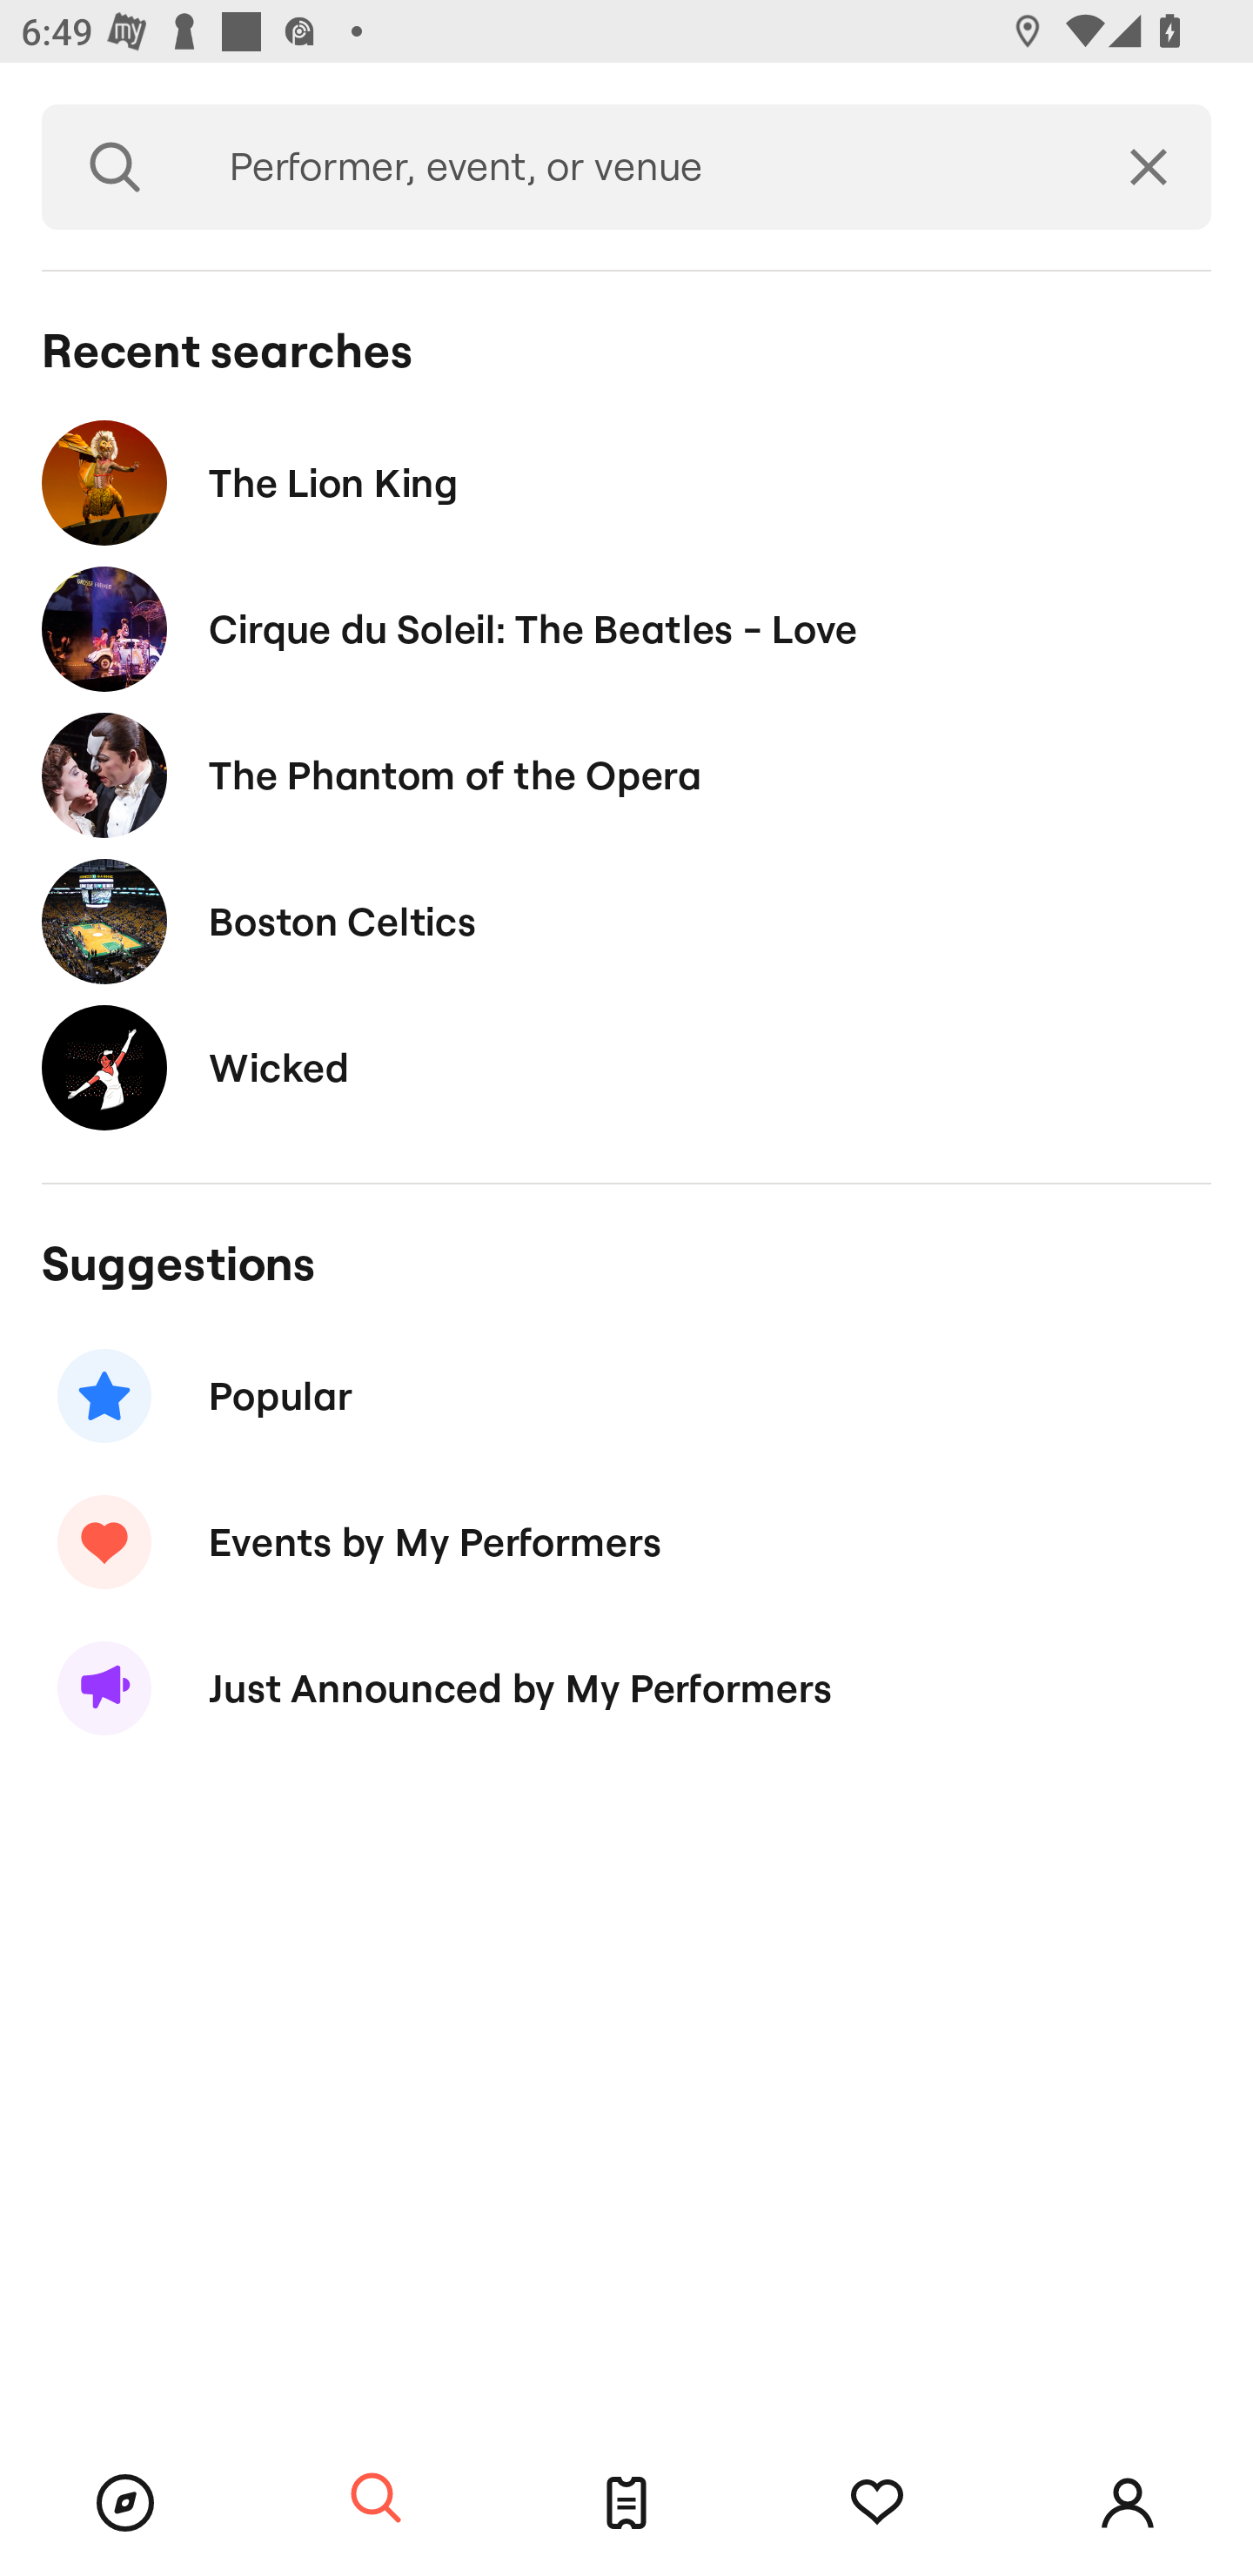 The width and height of the screenshot is (1253, 2576). I want to click on Boston Celtics, so click(626, 921).